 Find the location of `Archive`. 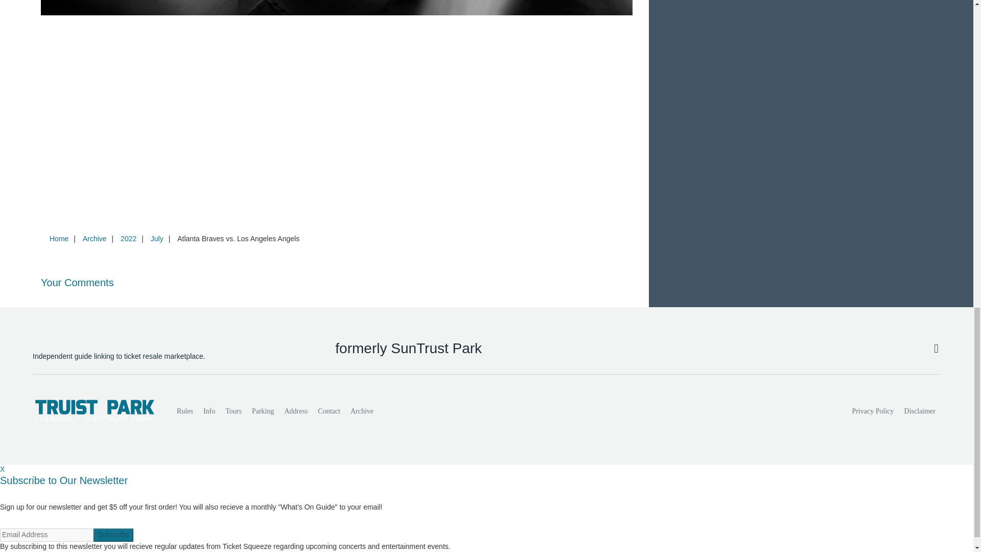

Archive is located at coordinates (94, 239).